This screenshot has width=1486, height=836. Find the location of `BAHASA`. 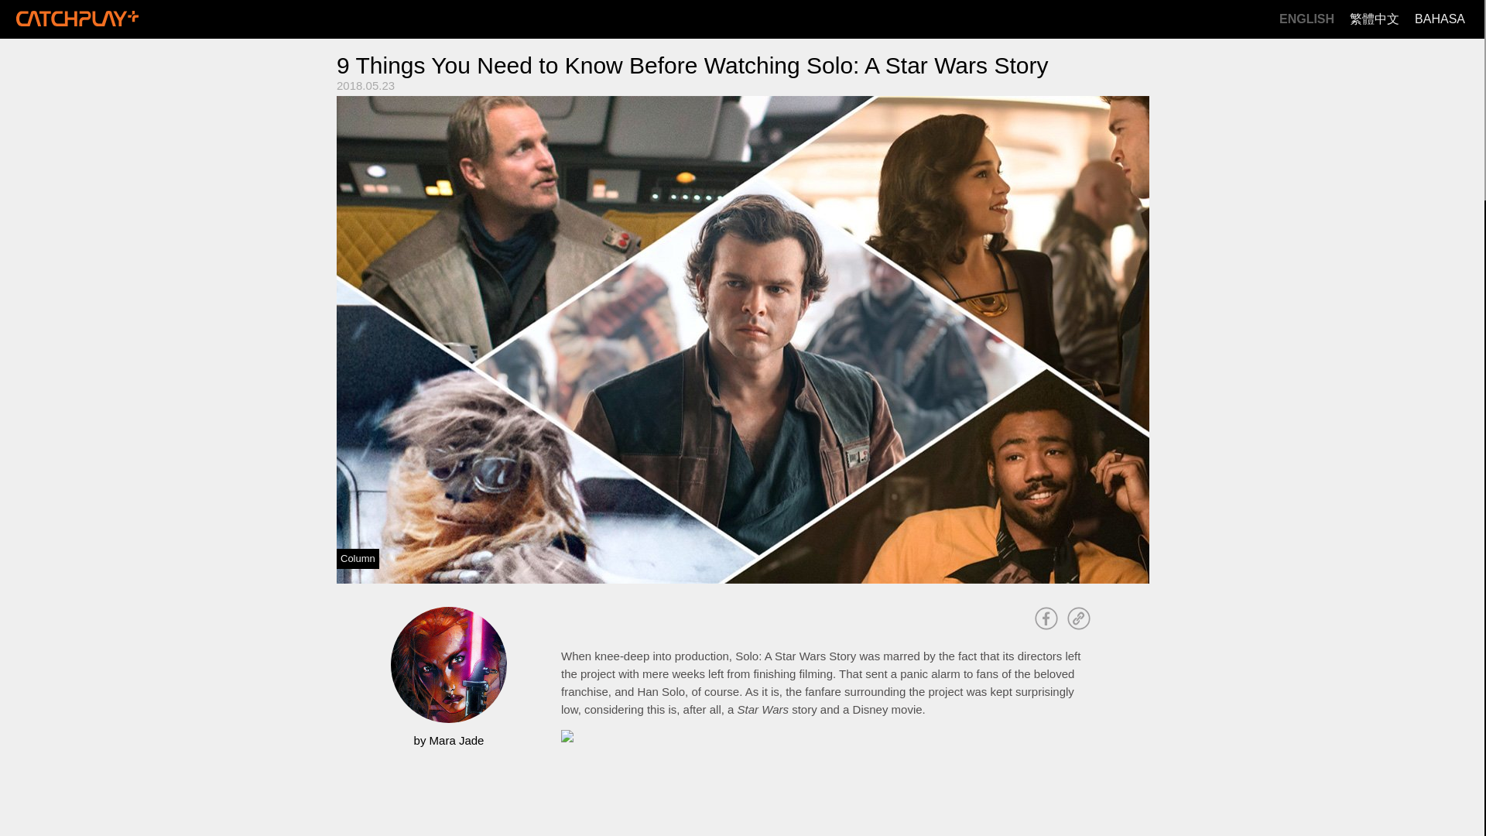

BAHASA is located at coordinates (1440, 19).